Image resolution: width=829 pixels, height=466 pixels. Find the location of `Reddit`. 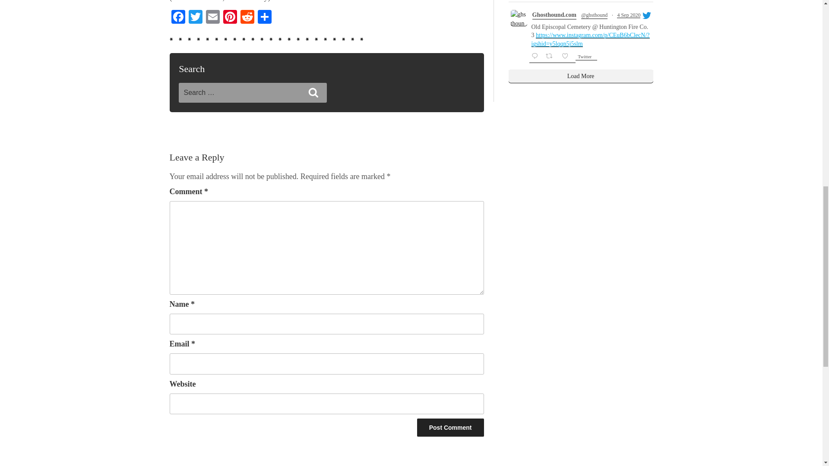

Reddit is located at coordinates (247, 18).